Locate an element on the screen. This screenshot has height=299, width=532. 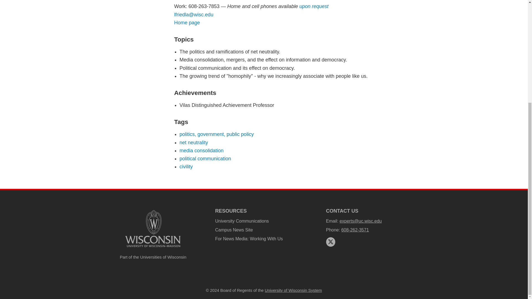
politics, government, public policy is located at coordinates (217, 134).